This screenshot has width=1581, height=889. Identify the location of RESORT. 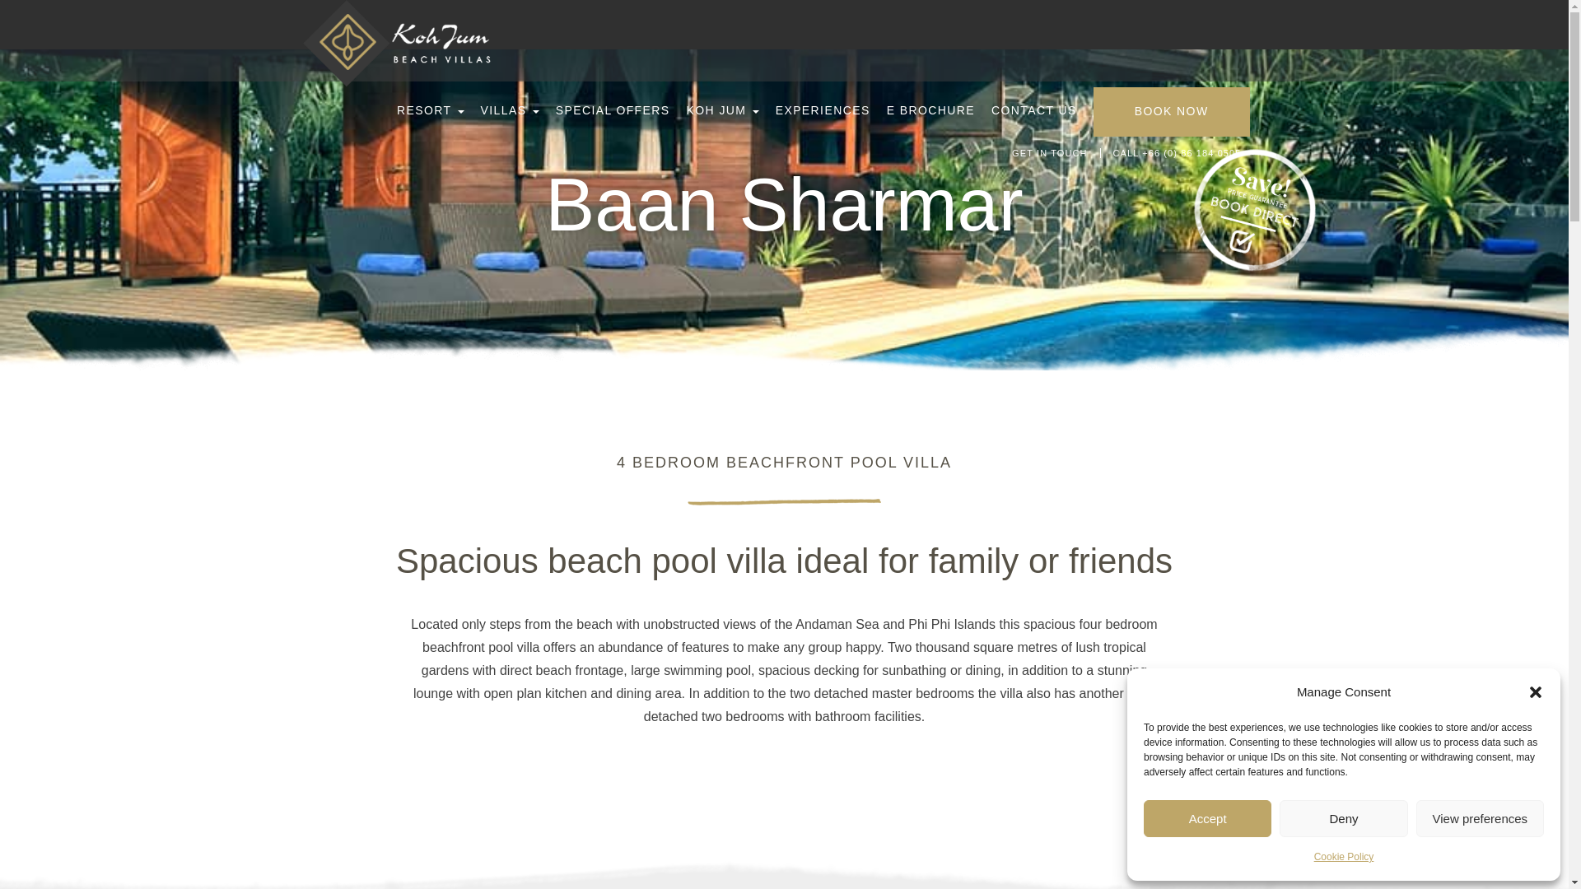
(430, 110).